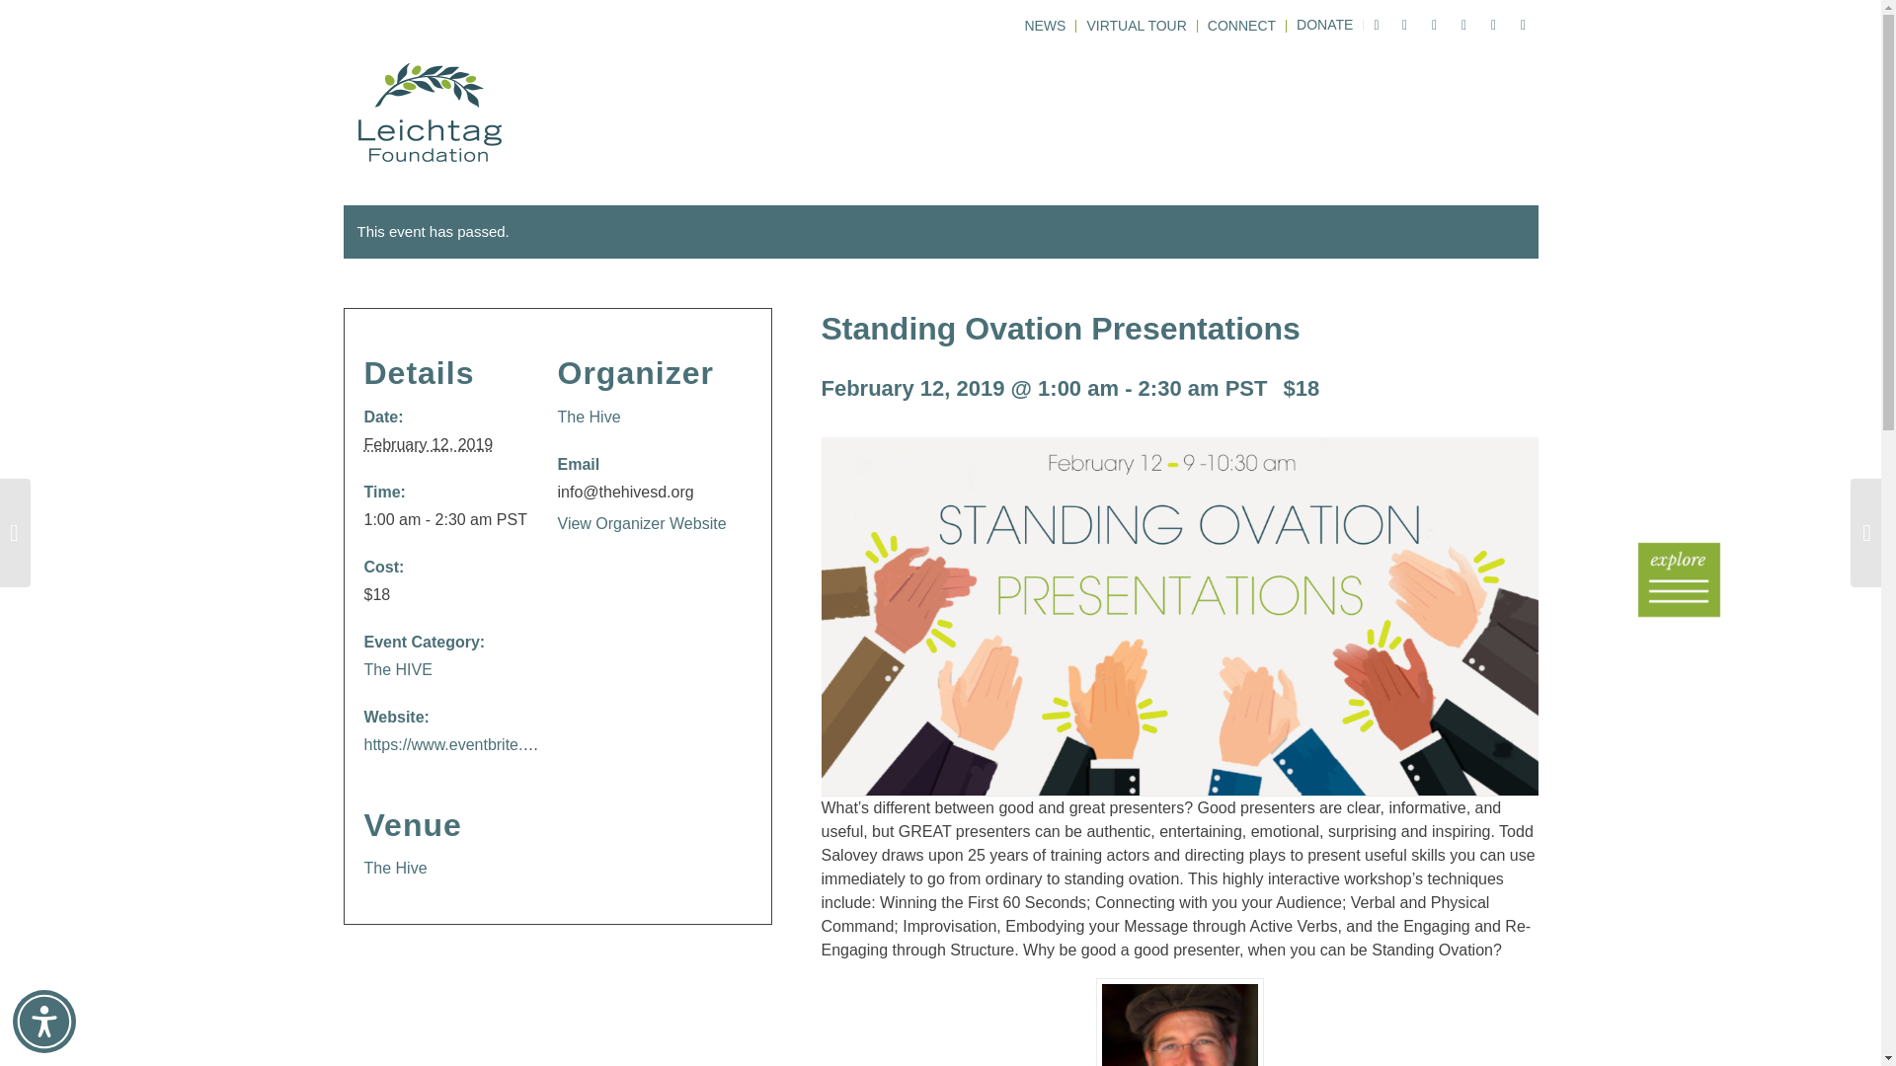  I want to click on Instagram, so click(1463, 24).